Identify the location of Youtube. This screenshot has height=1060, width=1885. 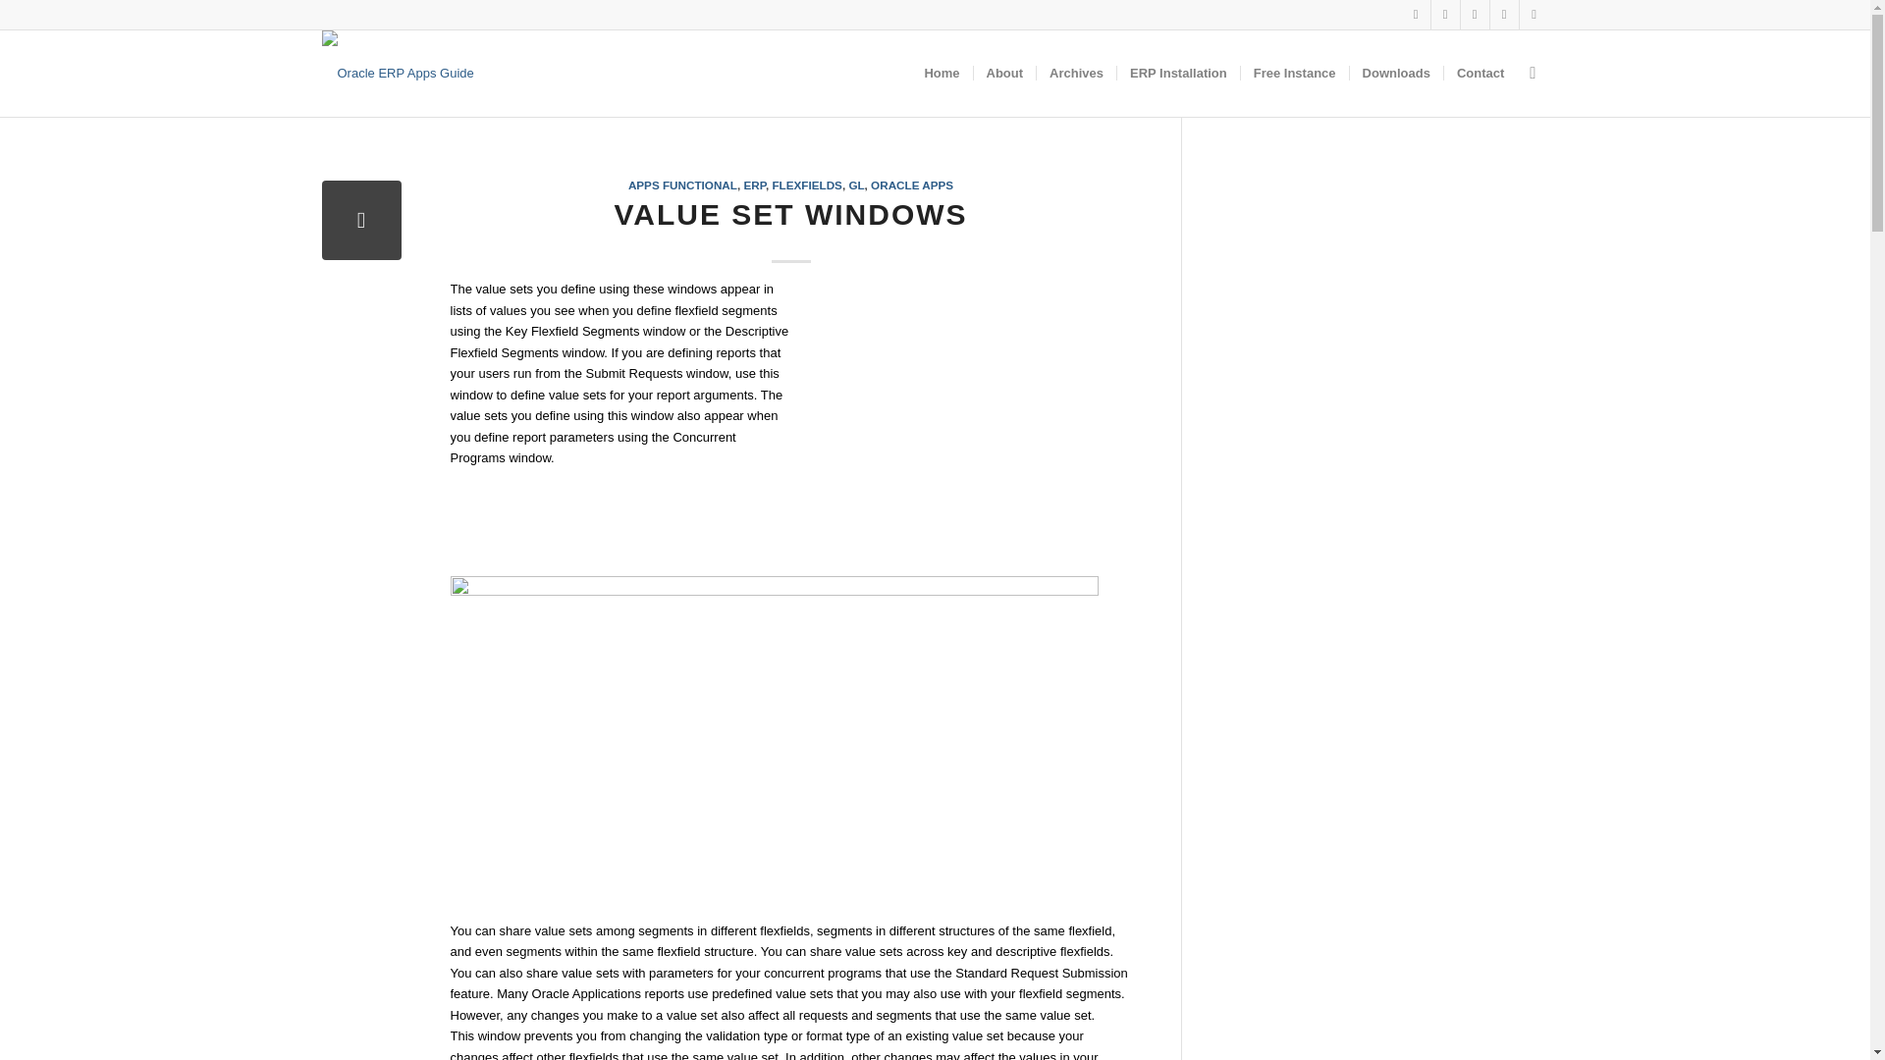
(1534, 15).